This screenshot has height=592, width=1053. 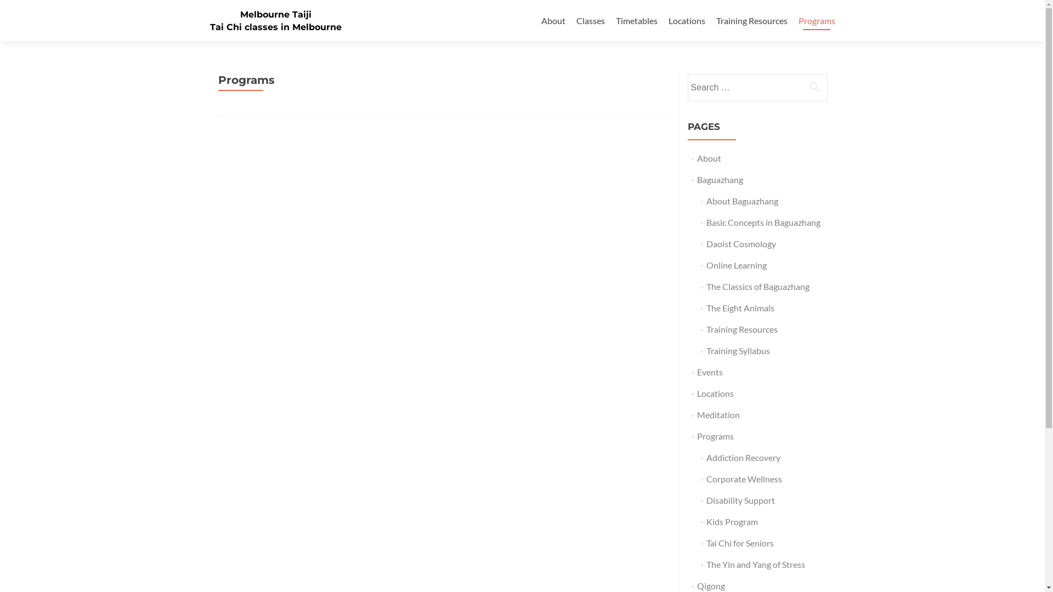 I want to click on Locations, so click(x=687, y=21).